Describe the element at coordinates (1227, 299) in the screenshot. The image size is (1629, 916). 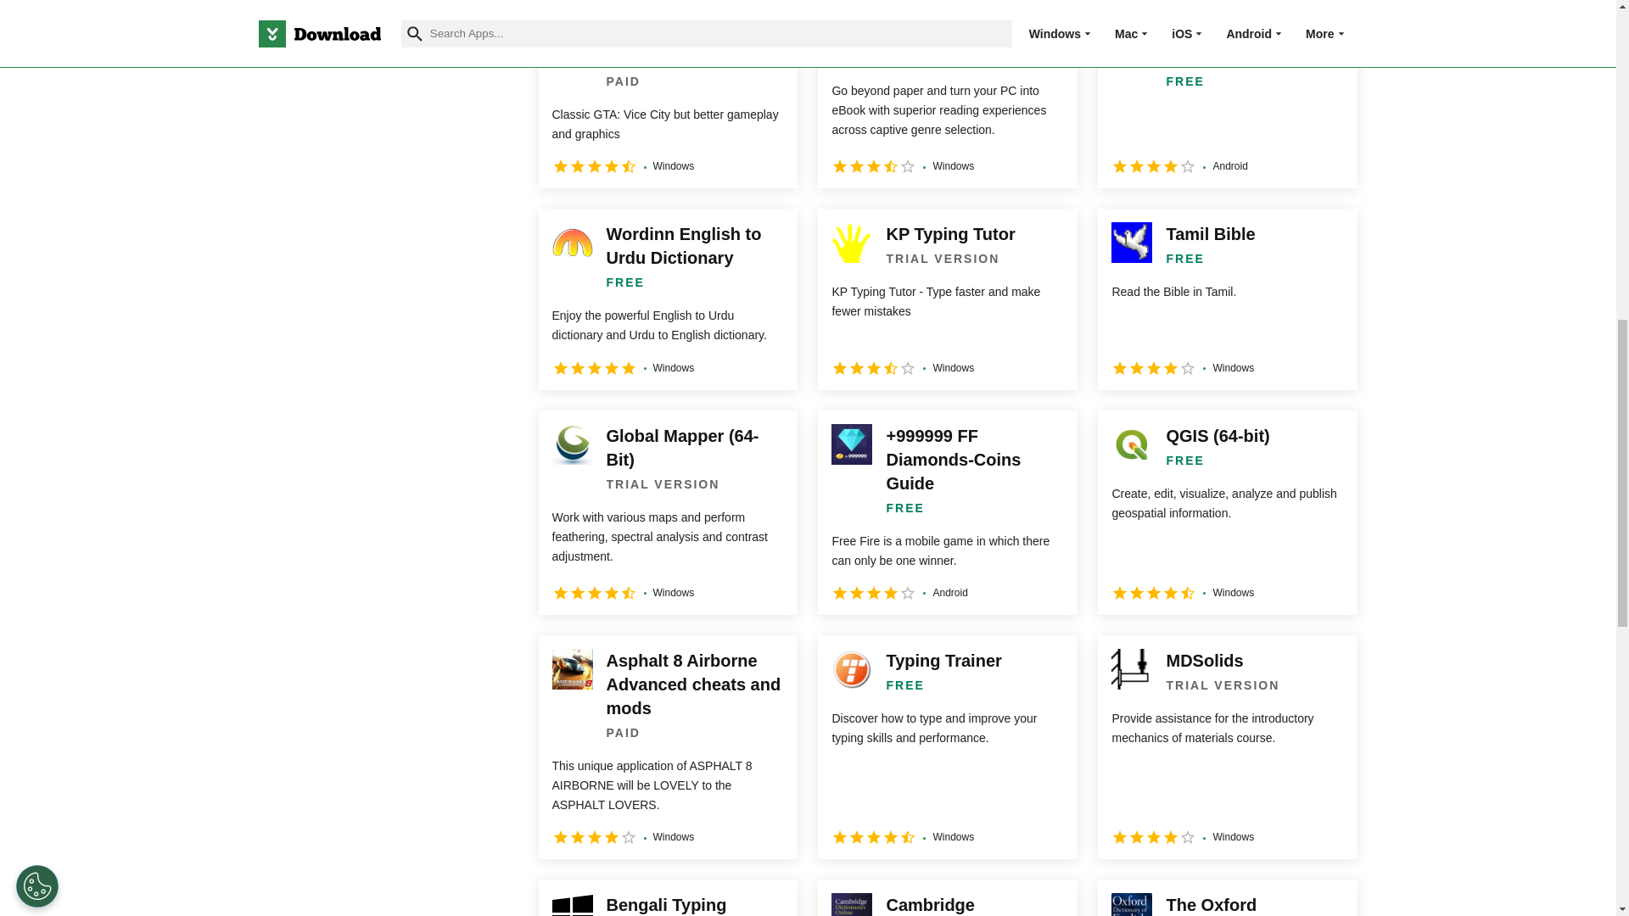
I see `Tamil Bible` at that location.